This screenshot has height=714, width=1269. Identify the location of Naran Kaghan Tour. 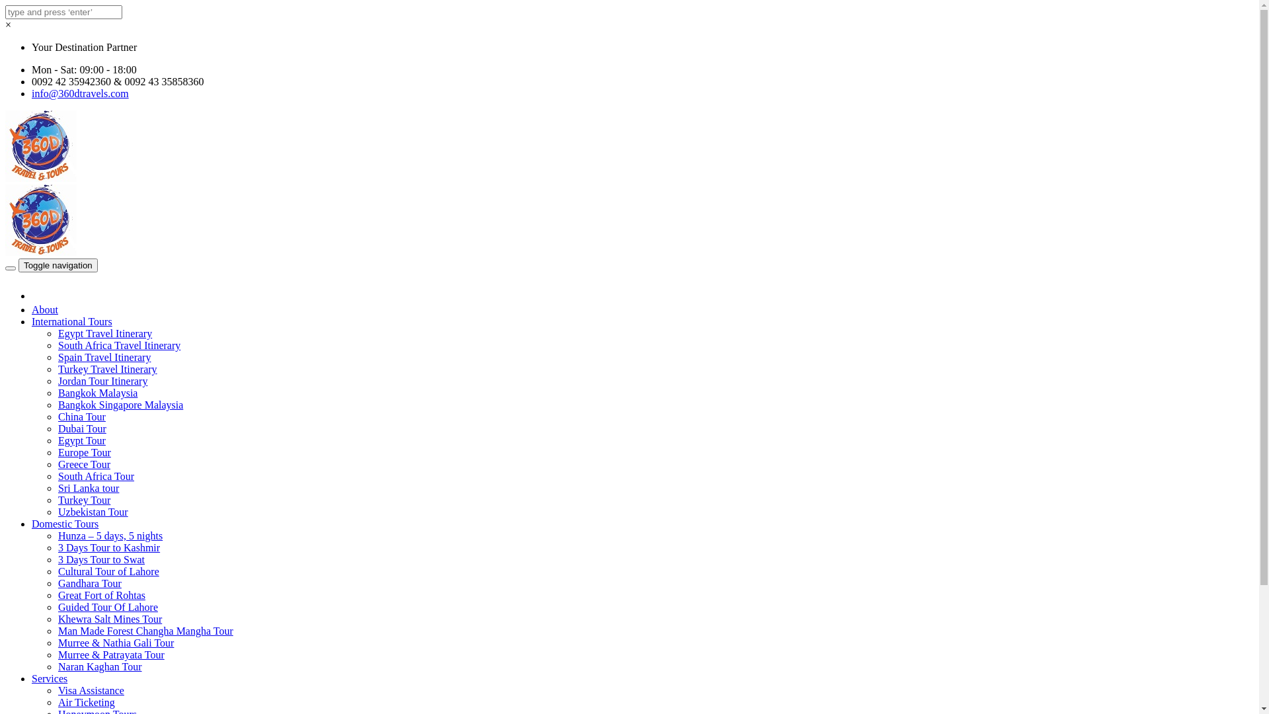
(100, 666).